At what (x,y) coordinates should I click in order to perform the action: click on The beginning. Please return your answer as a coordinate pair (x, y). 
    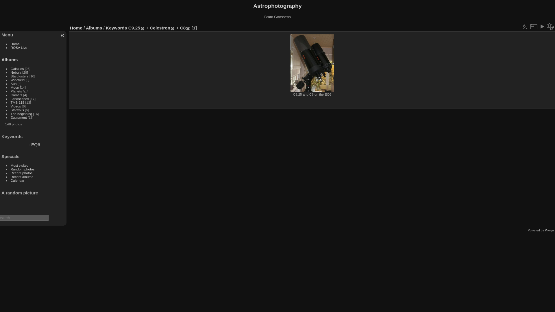
    Looking at the image, I should click on (21, 114).